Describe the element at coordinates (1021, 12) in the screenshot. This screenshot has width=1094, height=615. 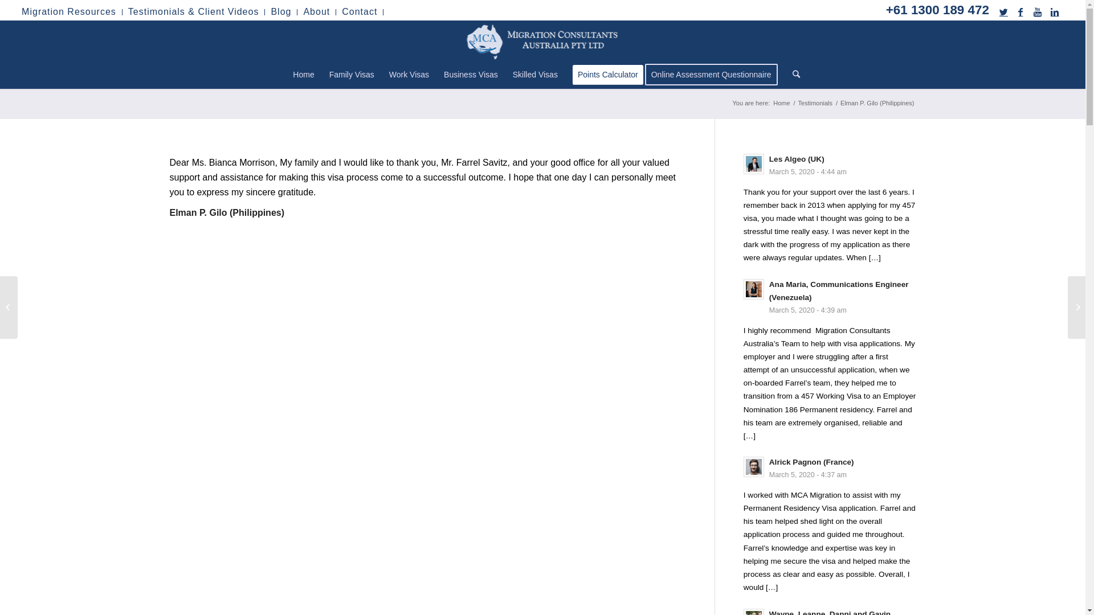
I see `Facebook` at that location.